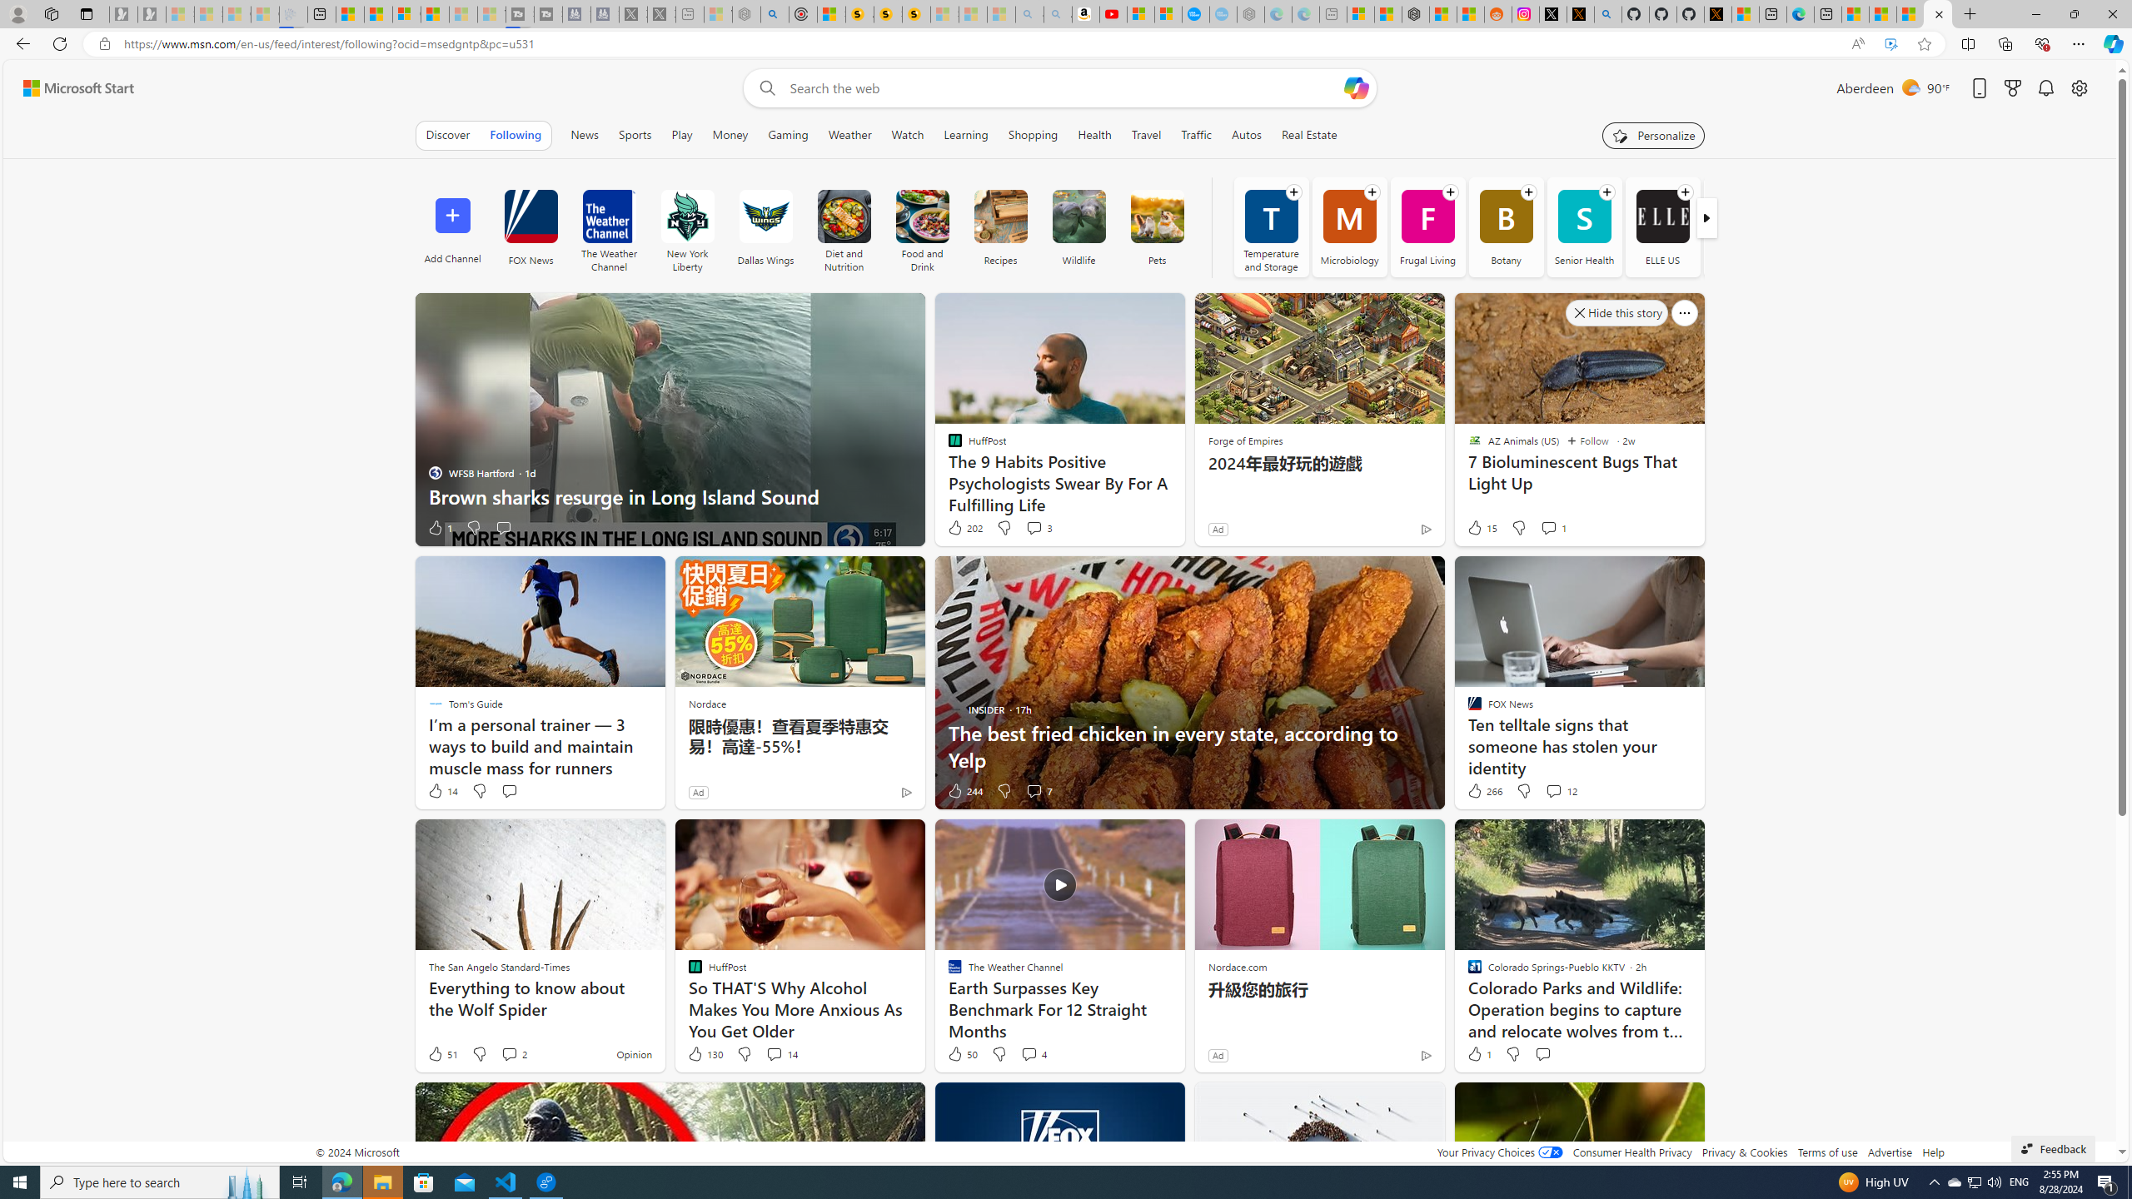 The image size is (2132, 1199). I want to click on View comments 14 Comment, so click(781, 1054).